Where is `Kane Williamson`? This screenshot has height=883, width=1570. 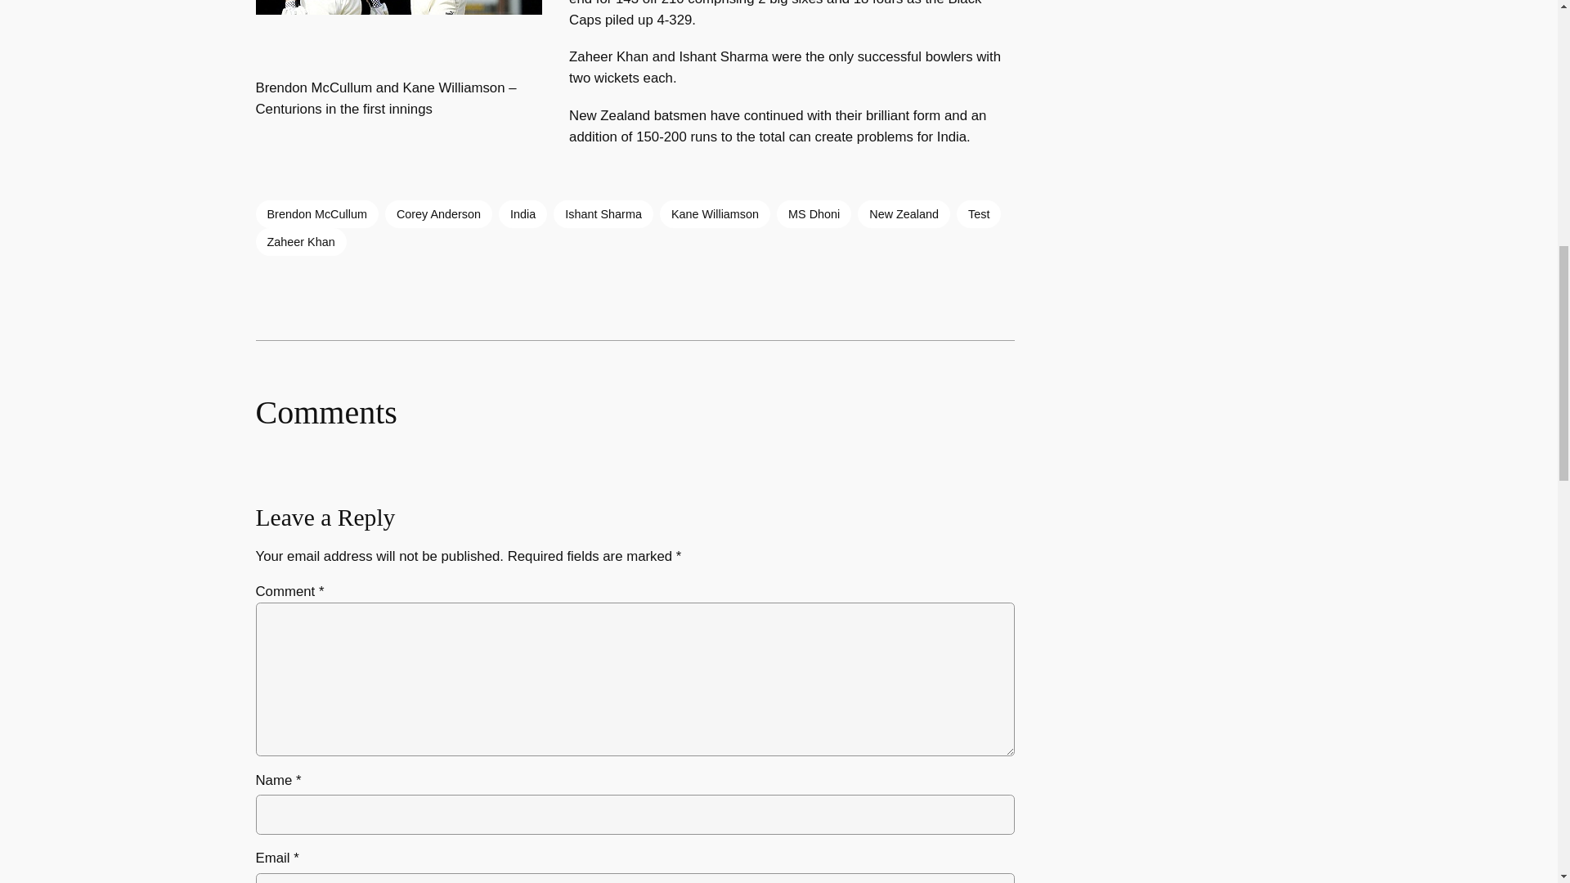
Kane Williamson is located at coordinates (715, 214).